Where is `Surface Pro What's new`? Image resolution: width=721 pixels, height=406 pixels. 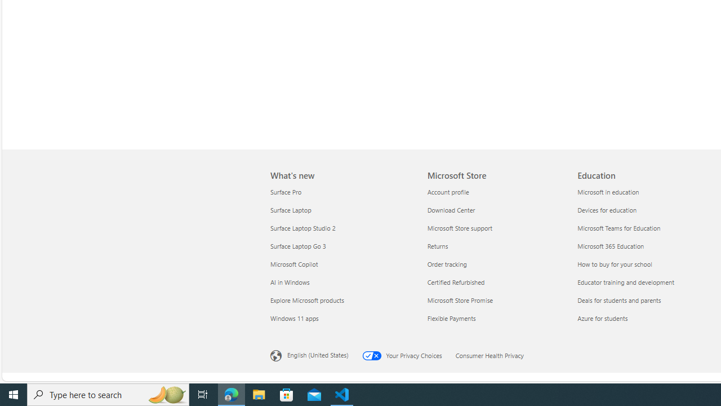 Surface Pro What's new is located at coordinates (286, 191).